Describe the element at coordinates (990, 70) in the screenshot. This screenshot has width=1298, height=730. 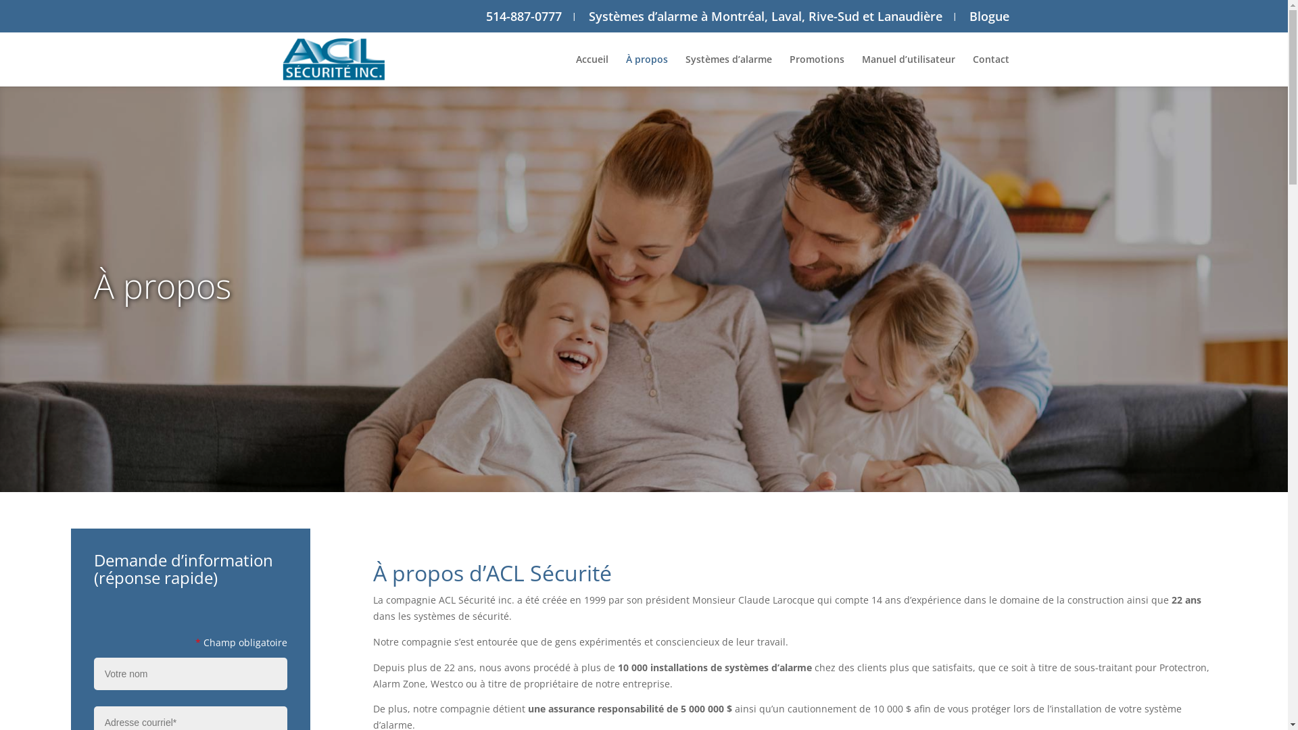
I see `Contact` at that location.